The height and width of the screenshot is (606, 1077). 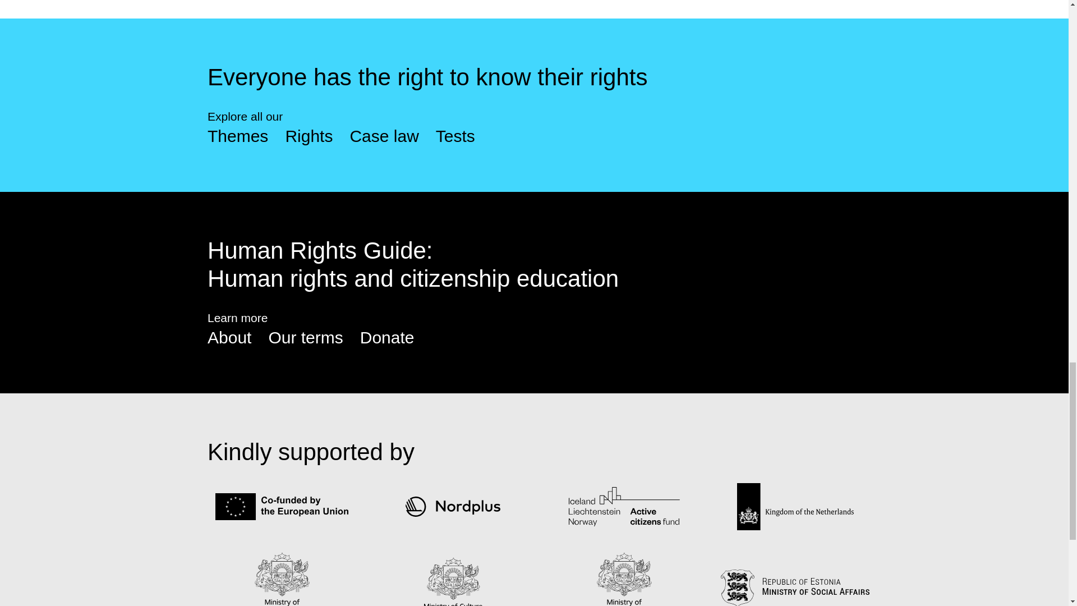 What do you see at coordinates (238, 136) in the screenshot?
I see `Themes` at bounding box center [238, 136].